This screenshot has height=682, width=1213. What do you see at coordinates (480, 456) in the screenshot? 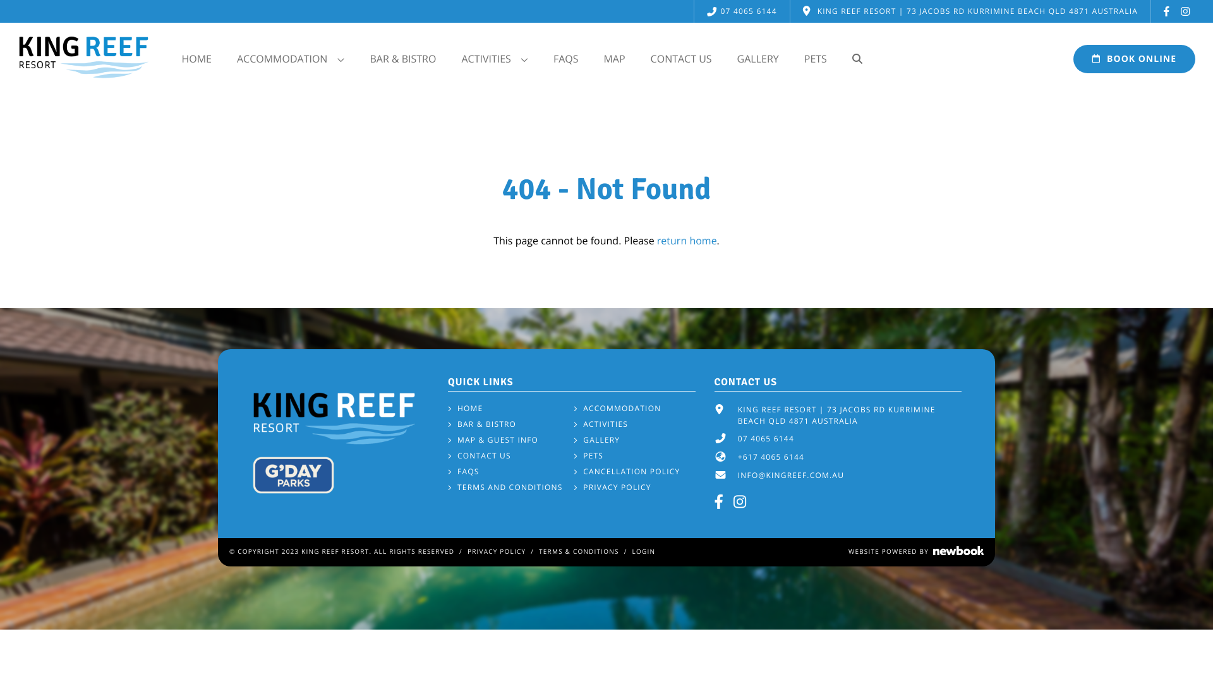
I see `CONTACT US` at bounding box center [480, 456].